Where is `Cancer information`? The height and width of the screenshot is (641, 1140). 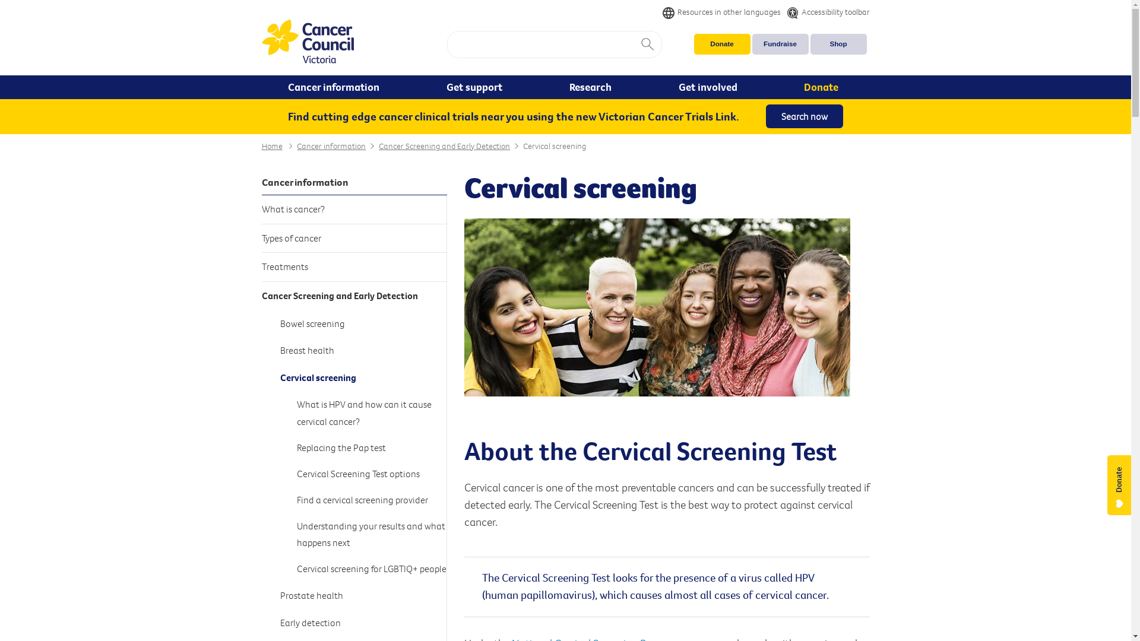
Cancer information is located at coordinates (354, 183).